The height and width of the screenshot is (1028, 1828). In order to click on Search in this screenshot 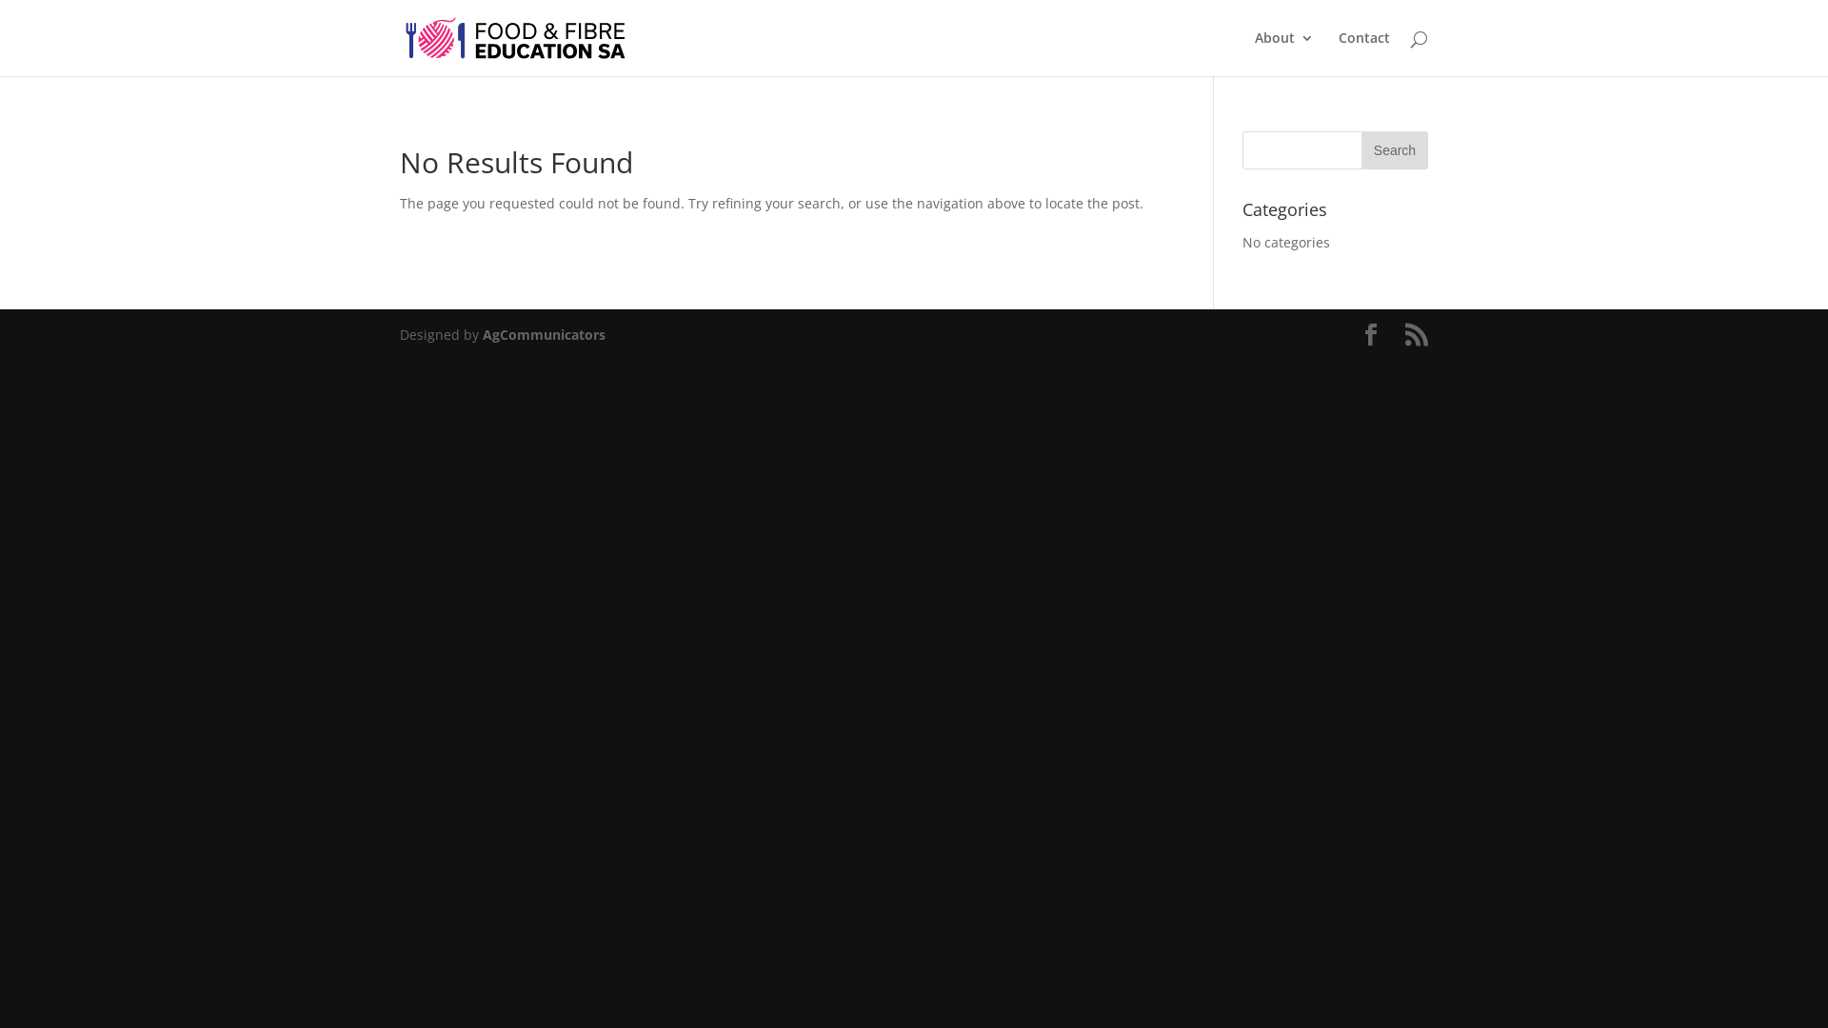, I will do `click(1395, 150)`.